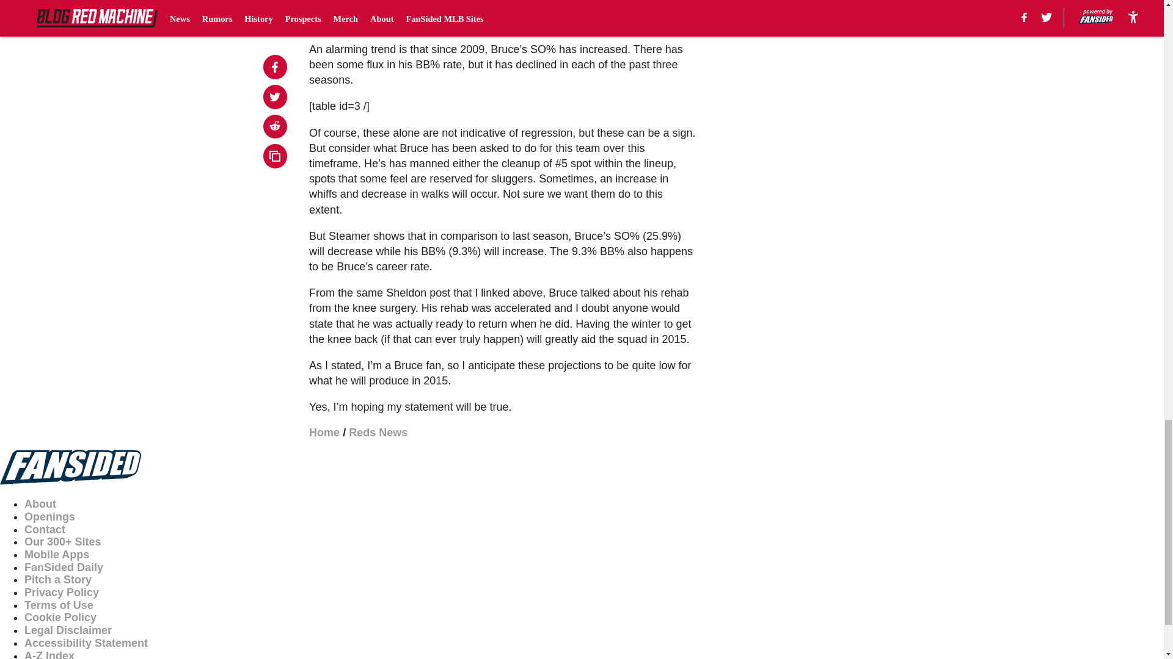 Image resolution: width=1173 pixels, height=659 pixels. What do you see at coordinates (378, 432) in the screenshot?
I see `Reds News` at bounding box center [378, 432].